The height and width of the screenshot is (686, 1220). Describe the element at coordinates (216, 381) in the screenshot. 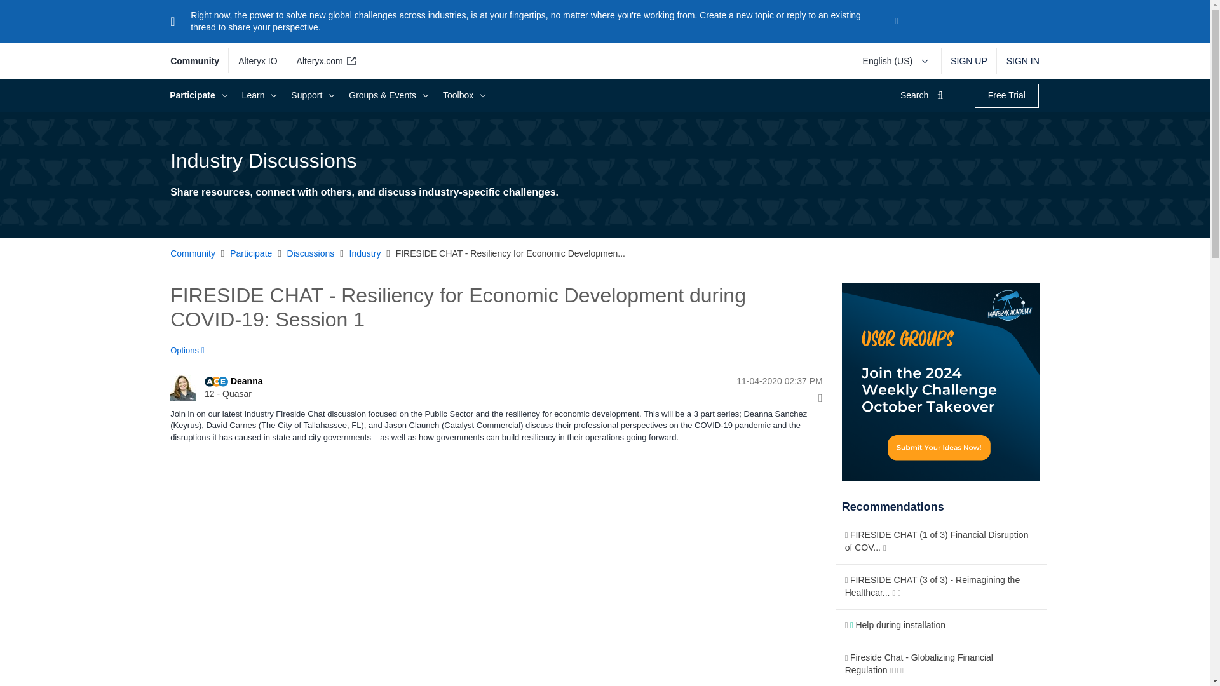

I see `12 - Quasar` at that location.